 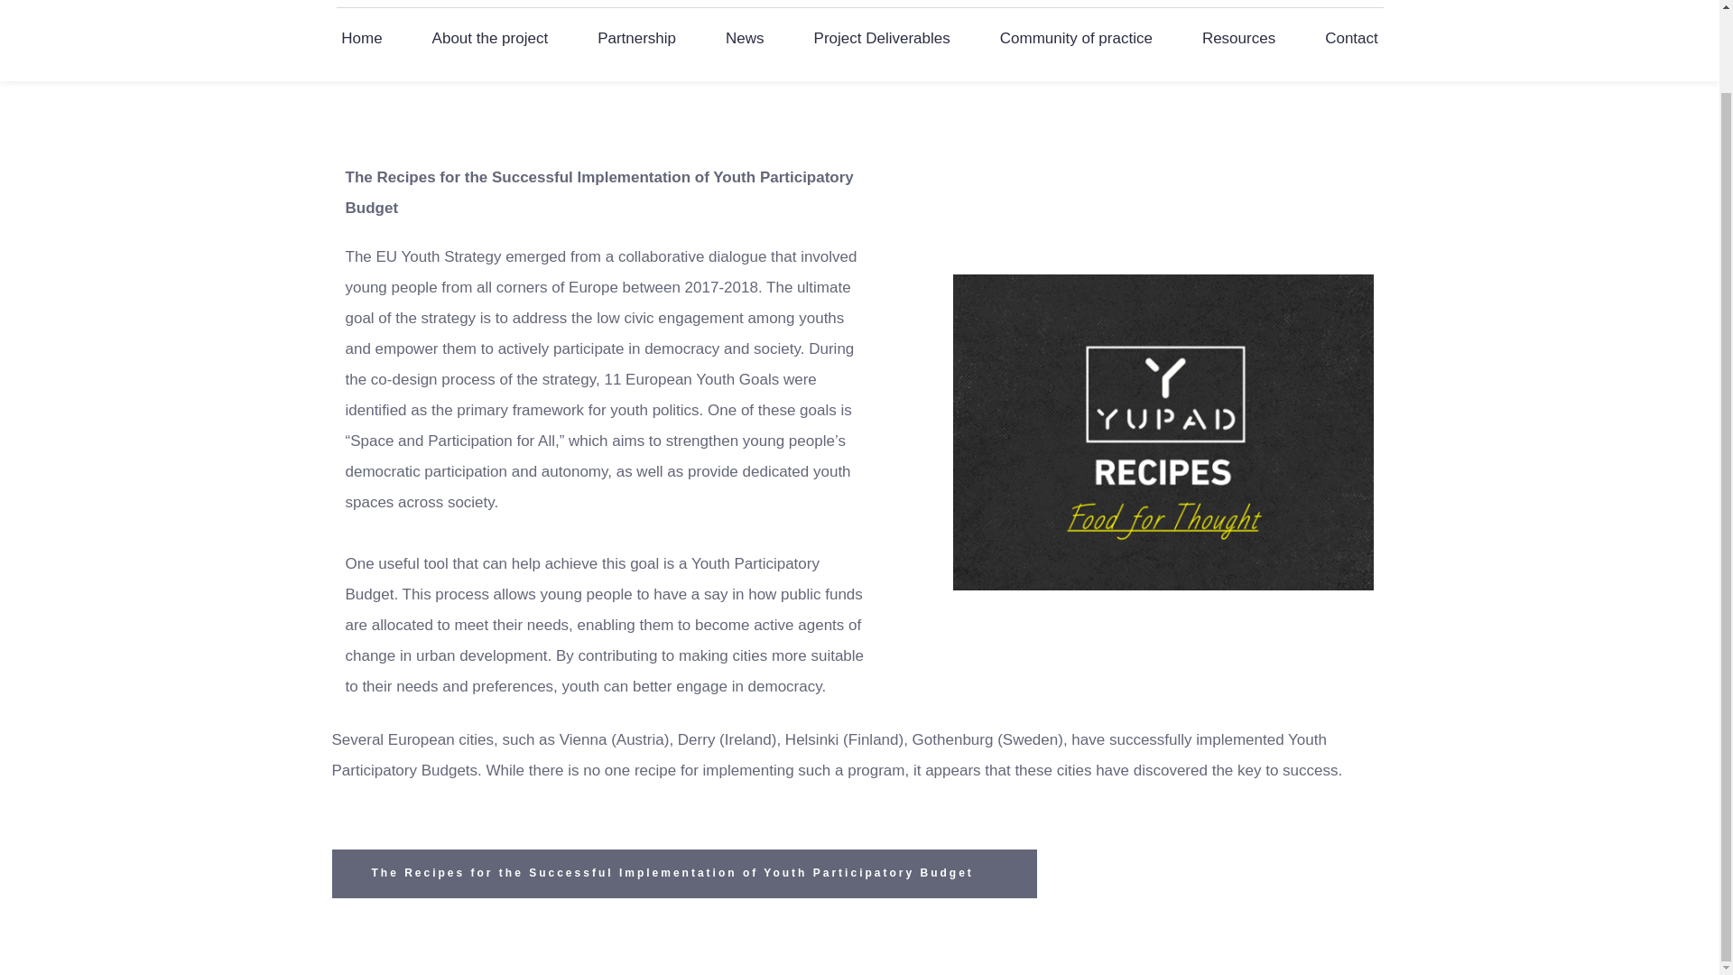 What do you see at coordinates (1238, 38) in the screenshot?
I see `Resources` at bounding box center [1238, 38].